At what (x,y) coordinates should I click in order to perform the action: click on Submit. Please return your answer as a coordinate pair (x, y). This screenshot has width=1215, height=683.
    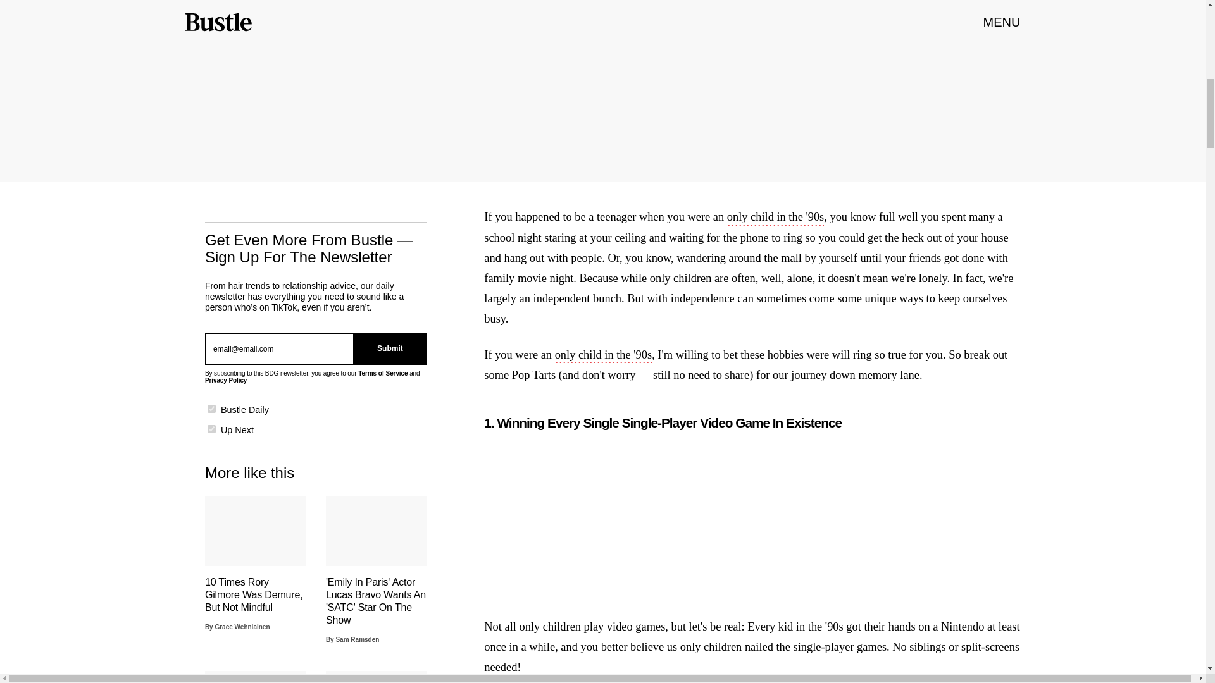
    Looking at the image, I should click on (390, 349).